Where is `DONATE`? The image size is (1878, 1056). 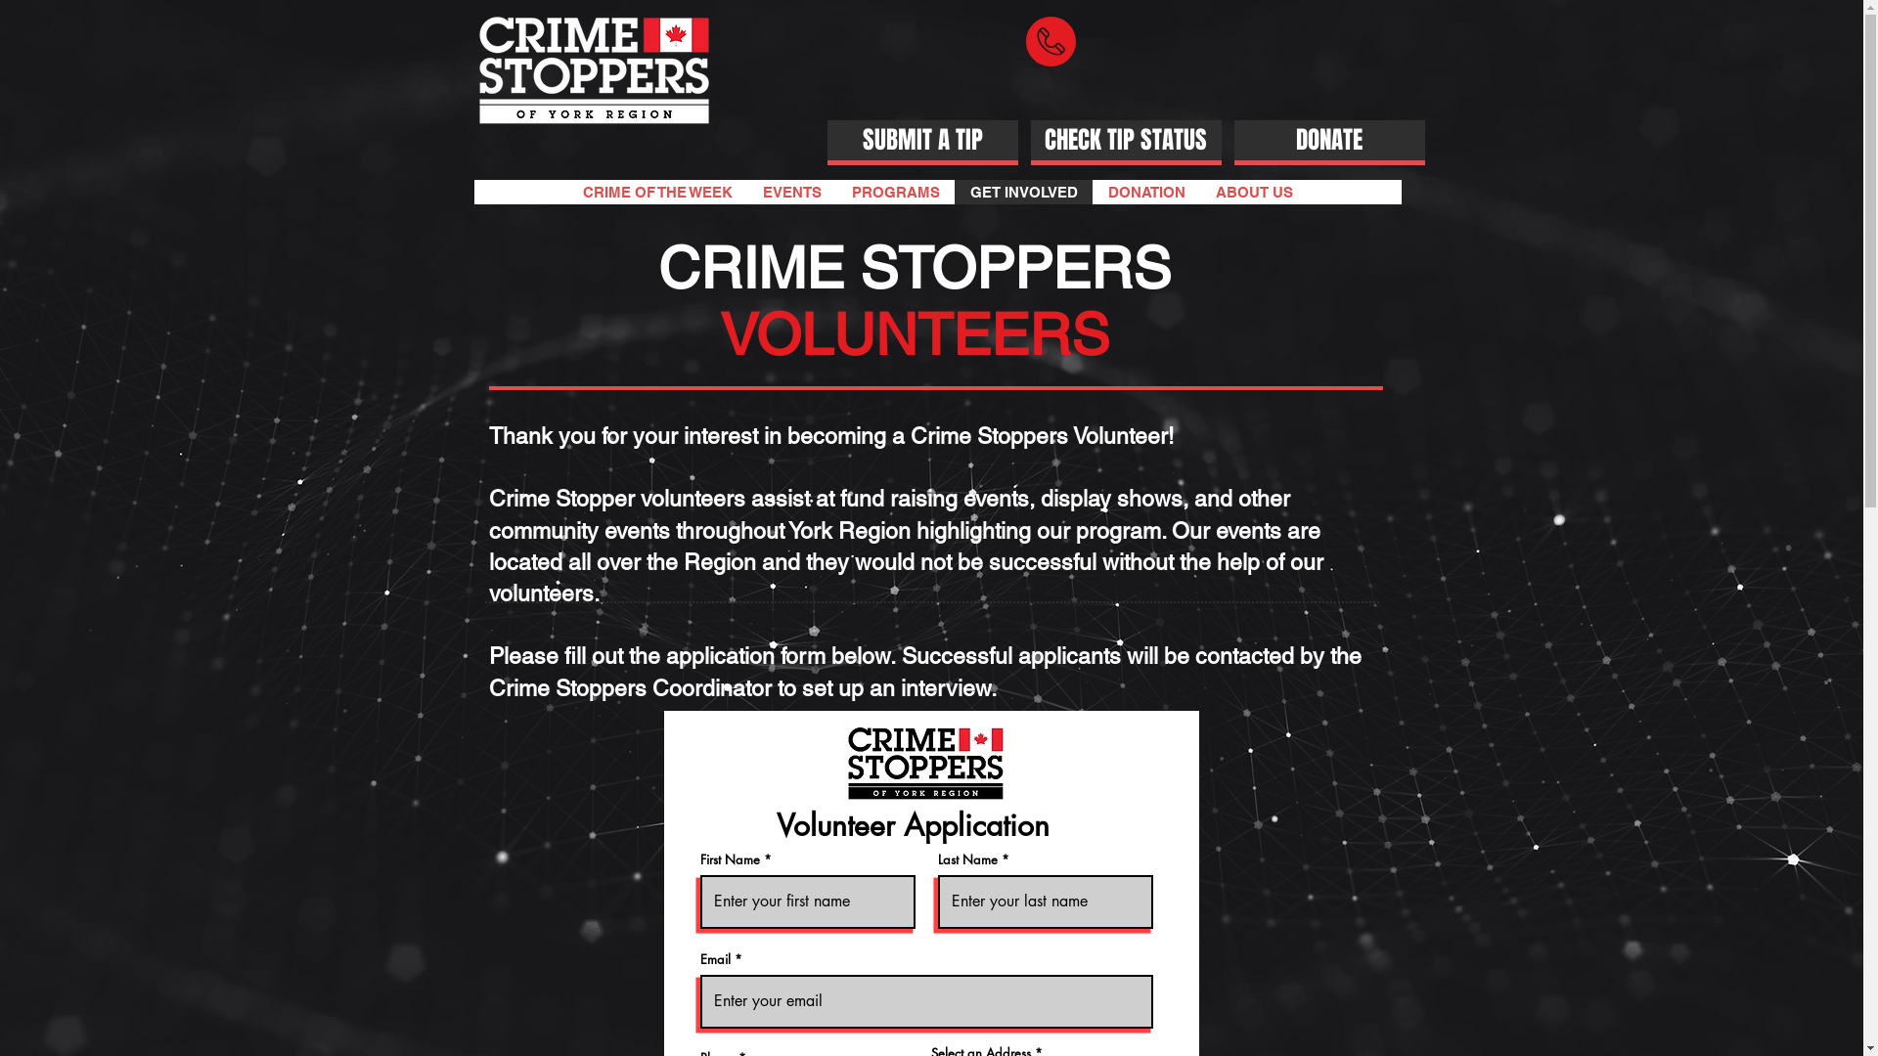
DONATE is located at coordinates (1330, 141).